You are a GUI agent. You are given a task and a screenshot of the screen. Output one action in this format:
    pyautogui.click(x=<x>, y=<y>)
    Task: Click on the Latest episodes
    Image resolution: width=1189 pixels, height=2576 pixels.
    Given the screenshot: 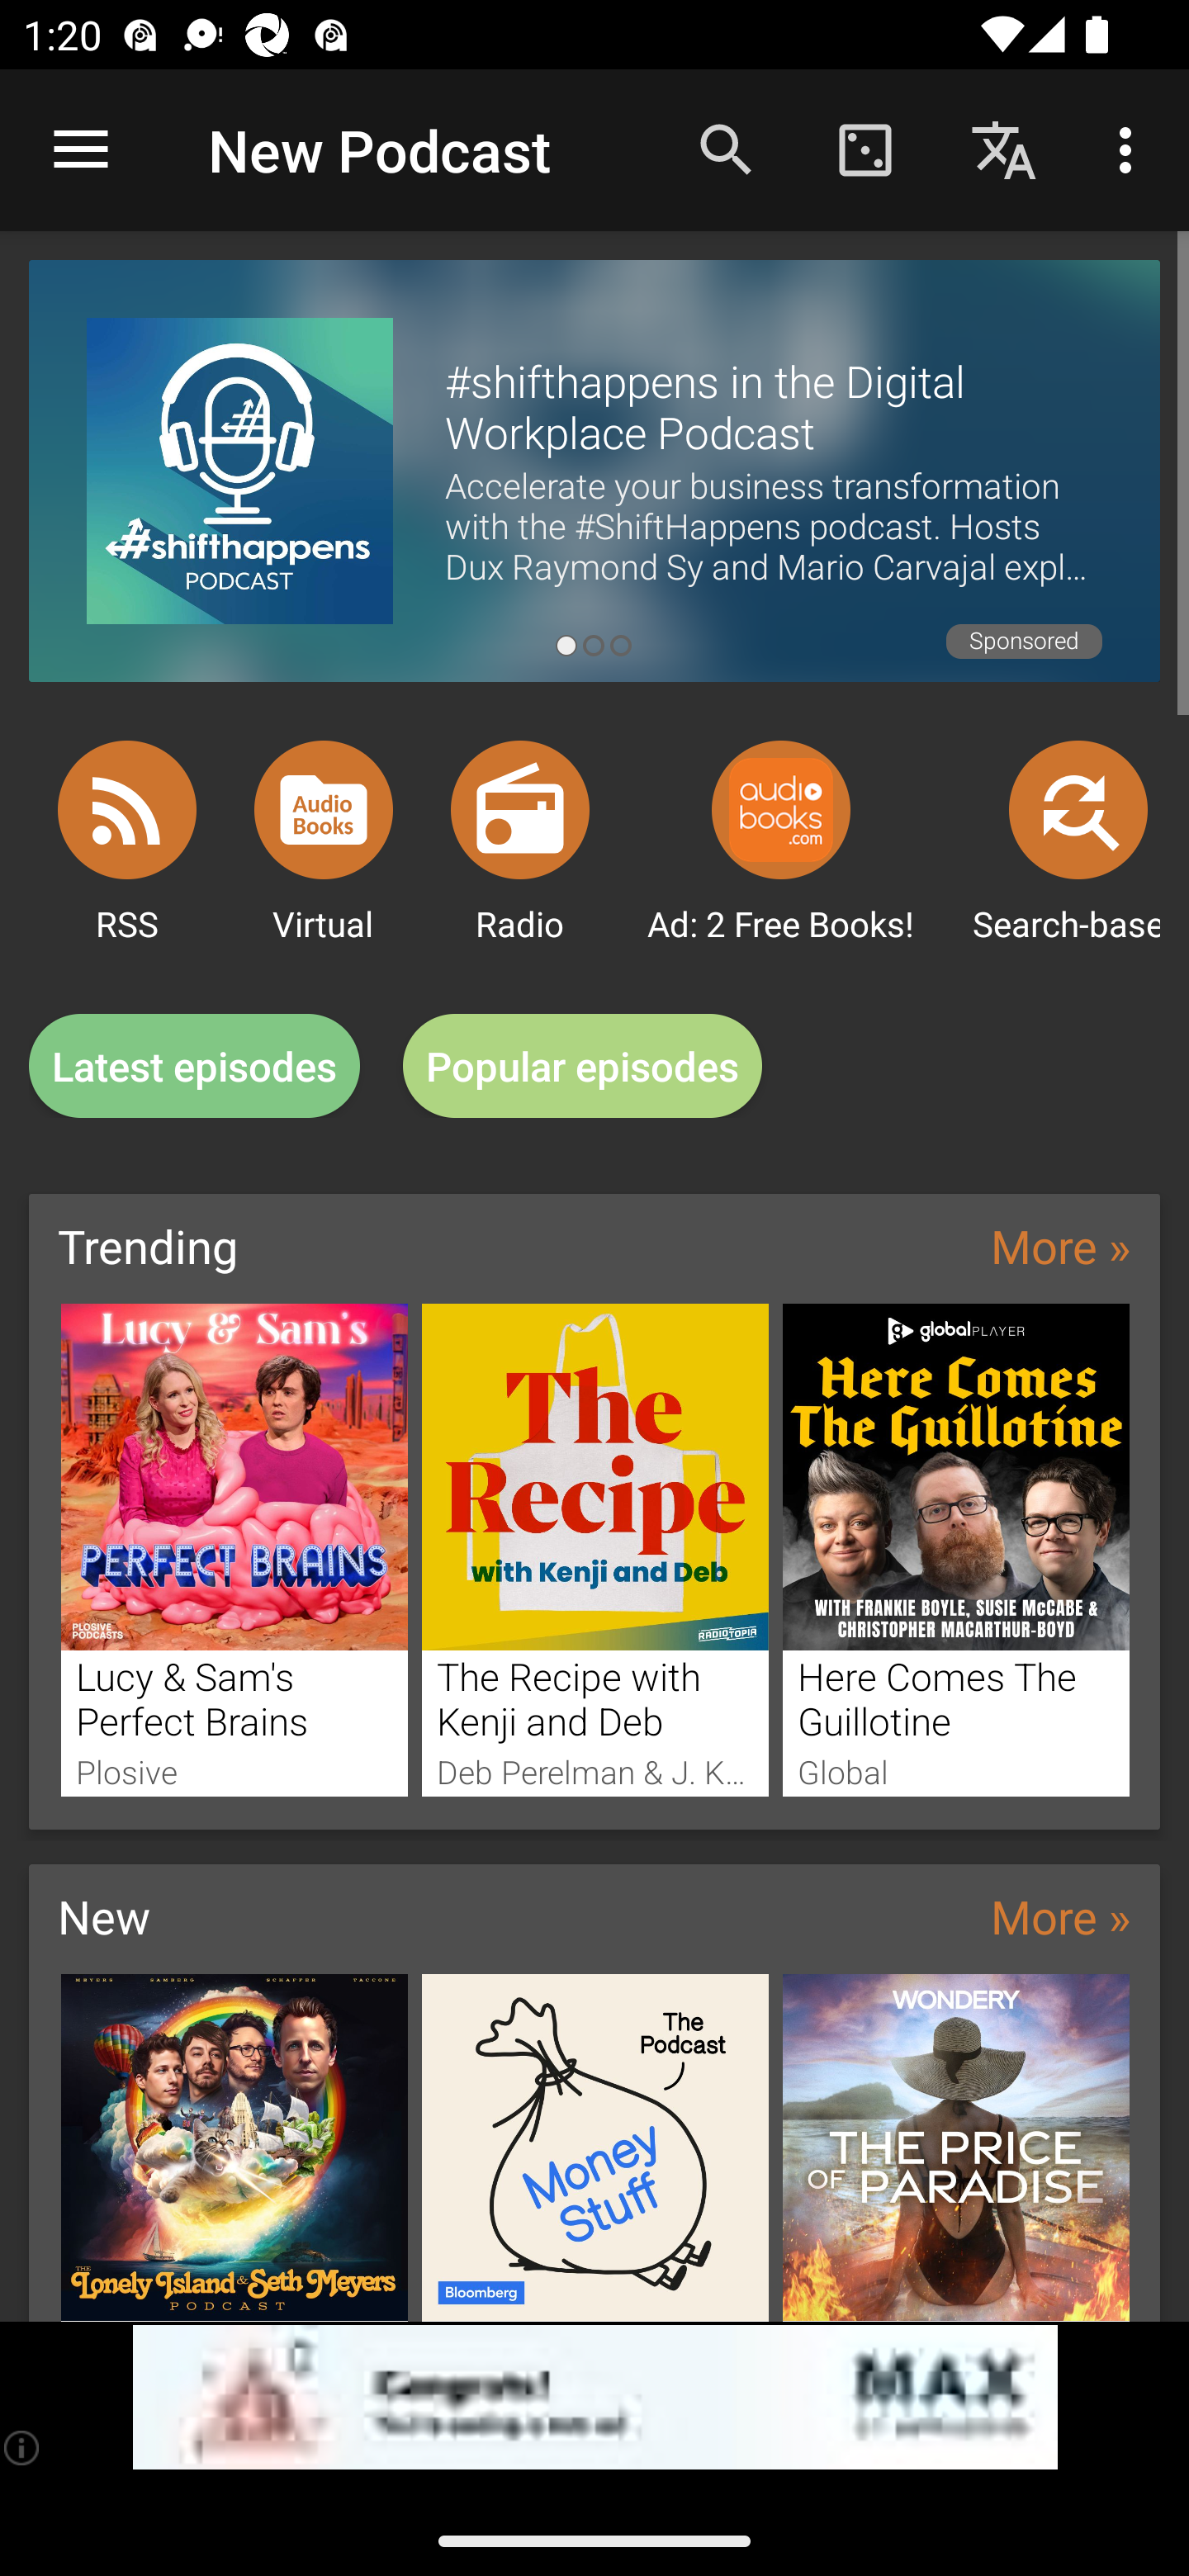 What is the action you would take?
    pyautogui.click(x=194, y=1067)
    